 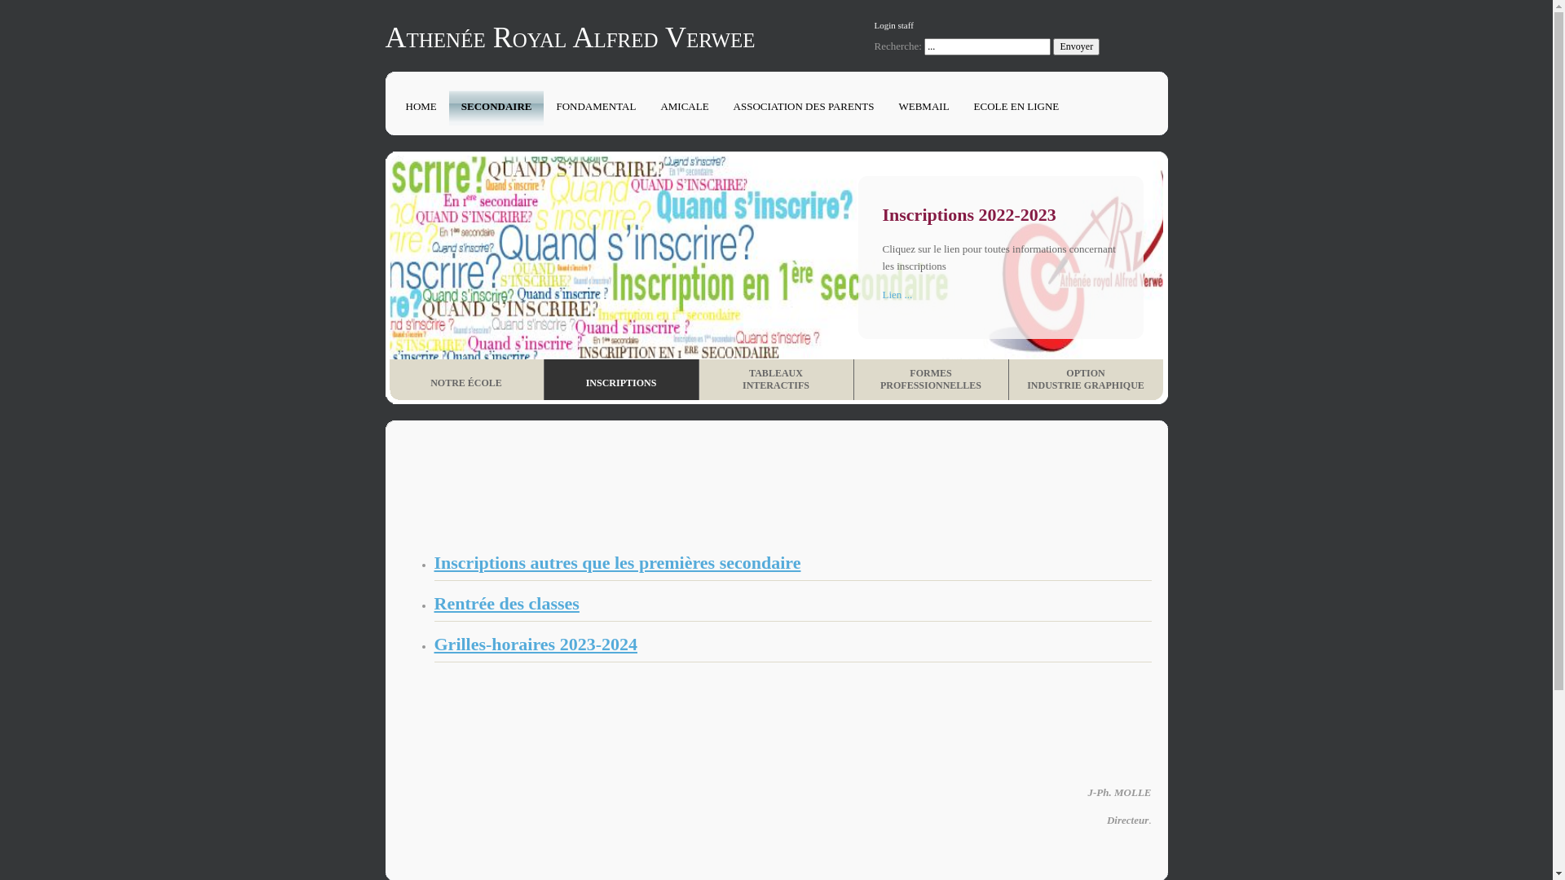 What do you see at coordinates (421, 108) in the screenshot?
I see `HOME` at bounding box center [421, 108].